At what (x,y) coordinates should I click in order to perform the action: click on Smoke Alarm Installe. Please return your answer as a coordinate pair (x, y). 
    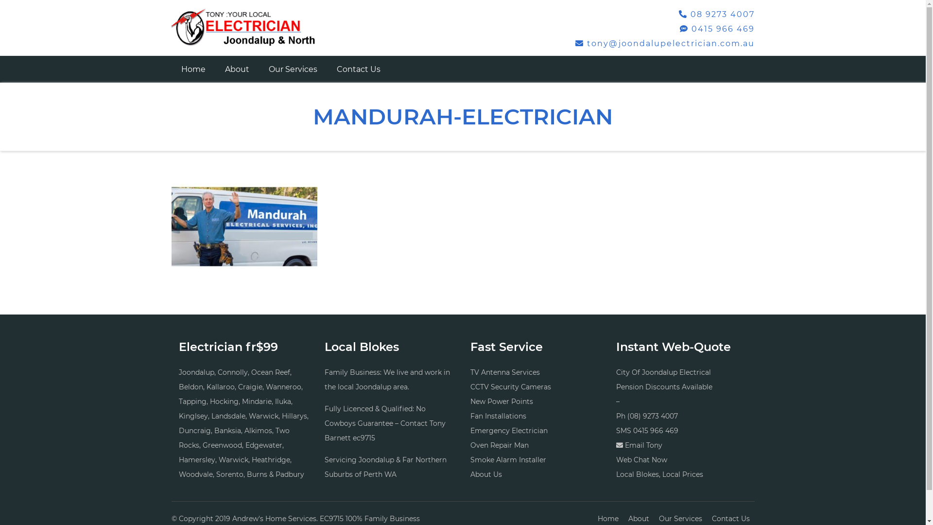
    Looking at the image, I should click on (507, 460).